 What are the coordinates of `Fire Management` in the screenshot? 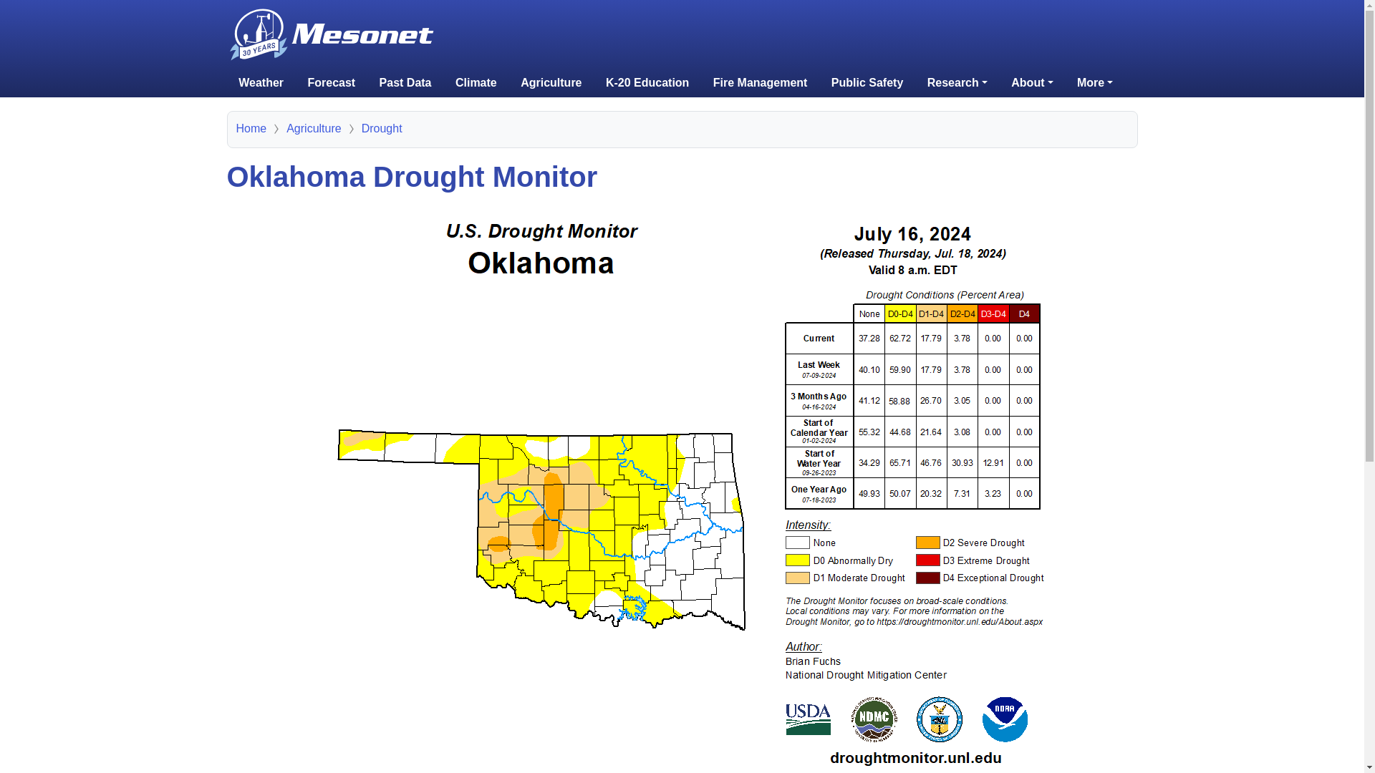 It's located at (761, 83).